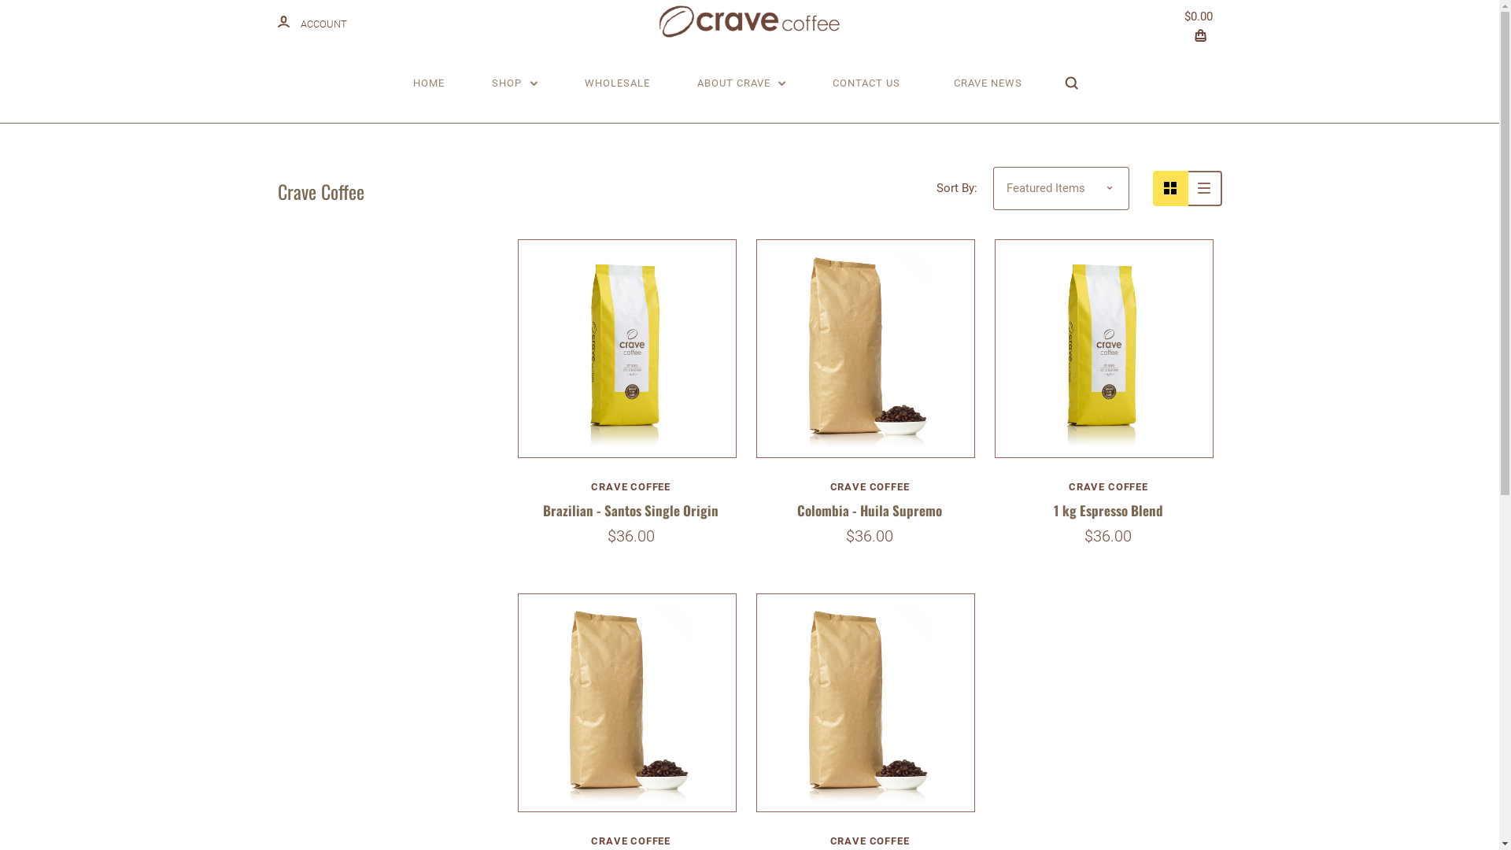  I want to click on HOME, so click(428, 83).